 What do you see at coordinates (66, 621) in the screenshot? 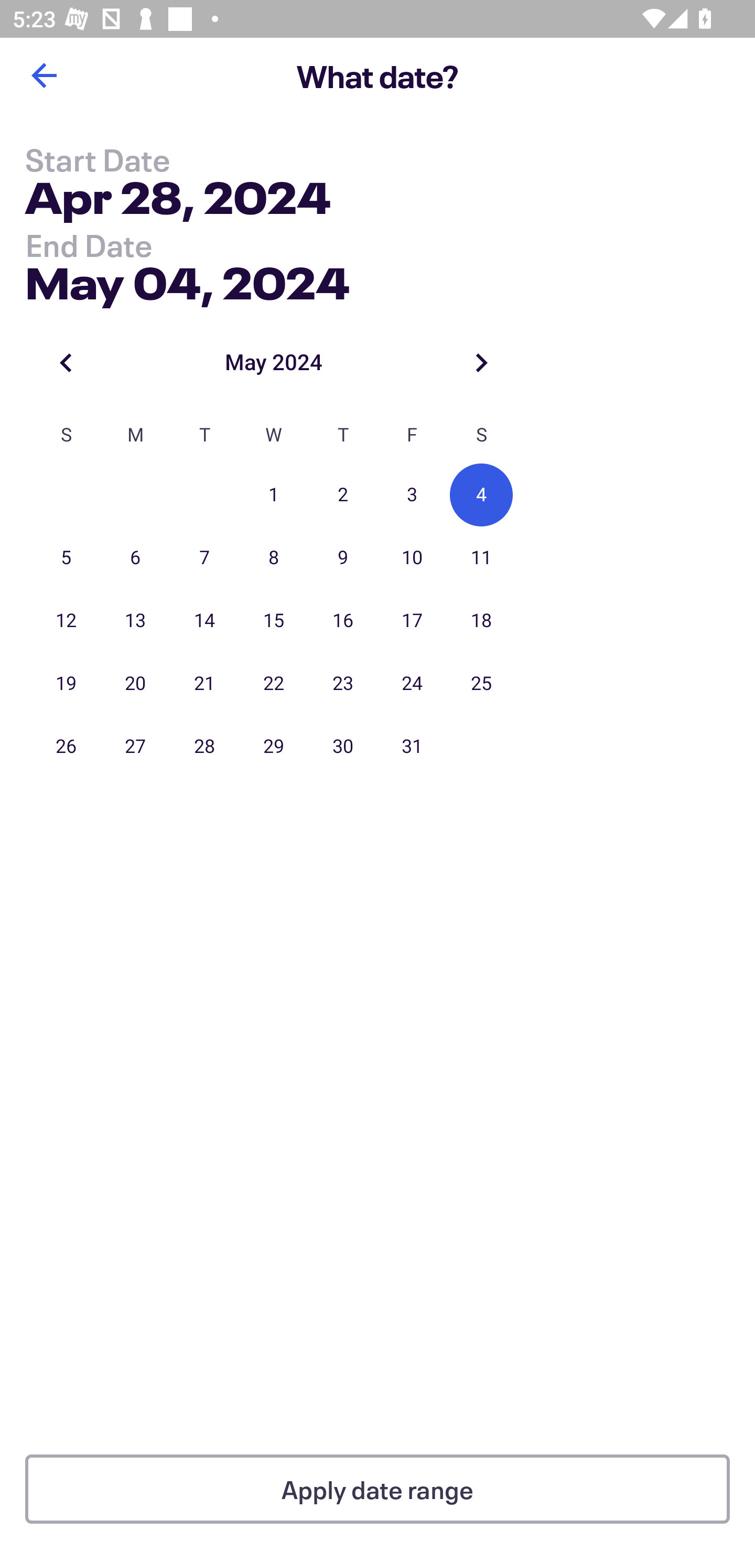
I see `12 12 May 2024` at bounding box center [66, 621].